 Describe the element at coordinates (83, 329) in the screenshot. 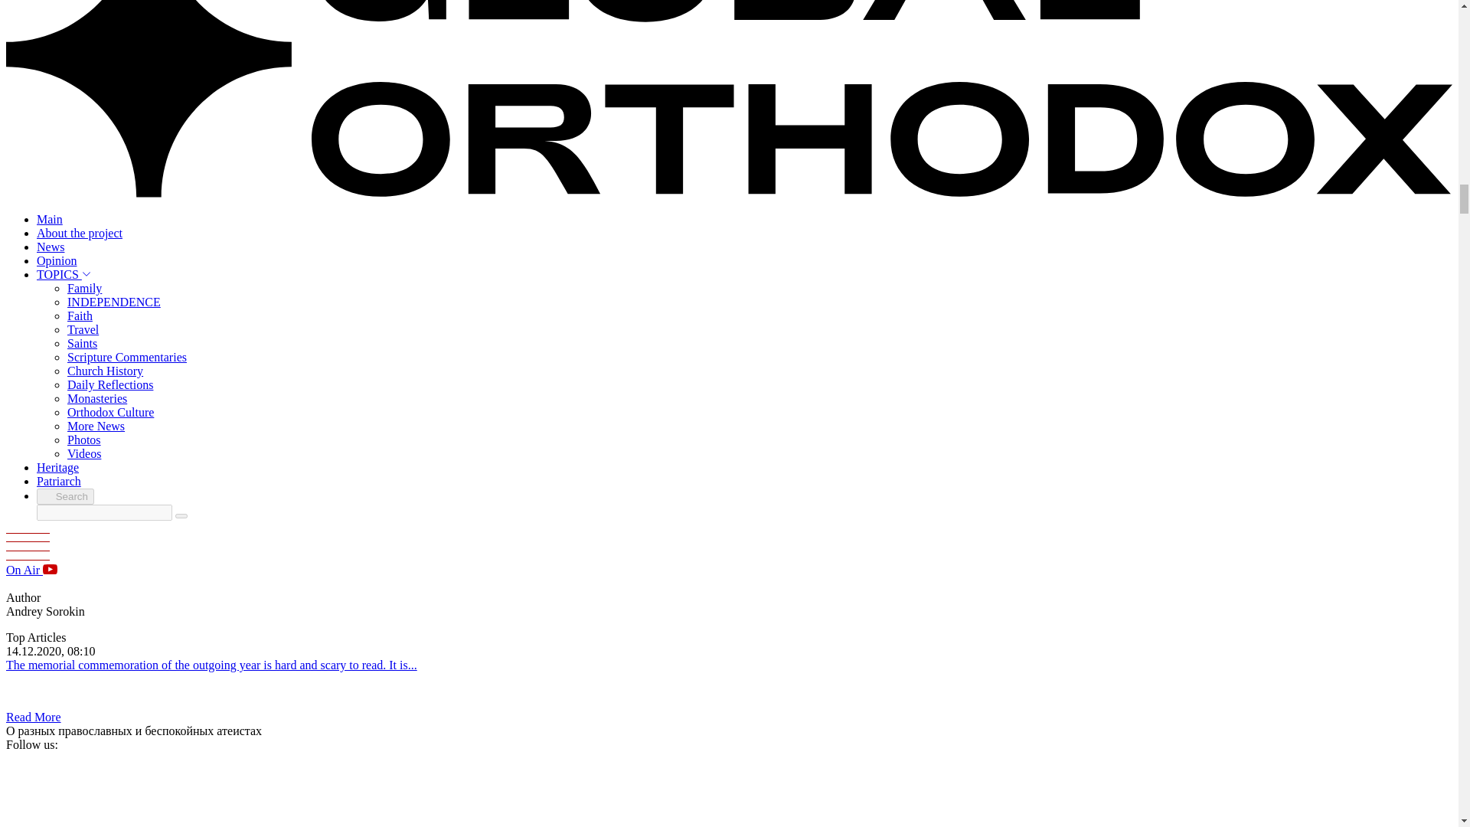

I see `Travel` at that location.